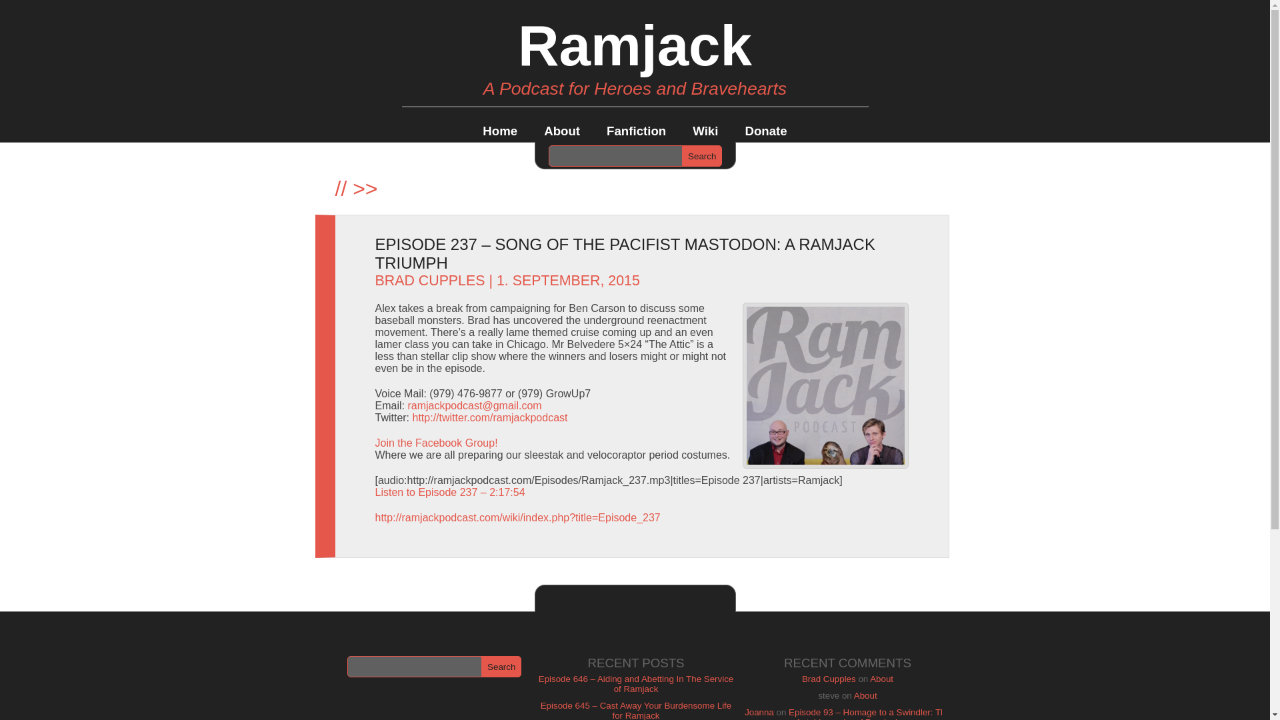 This screenshot has height=720, width=1280. What do you see at coordinates (705, 131) in the screenshot?
I see `Wiki` at bounding box center [705, 131].